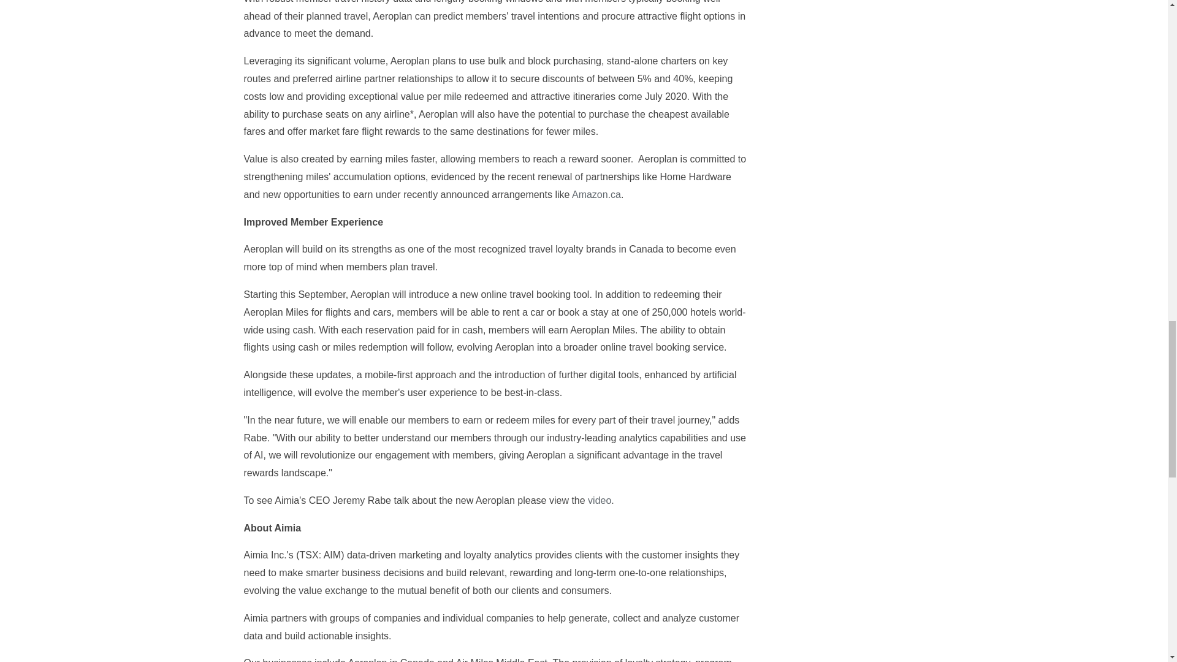  What do you see at coordinates (599, 500) in the screenshot?
I see `video` at bounding box center [599, 500].